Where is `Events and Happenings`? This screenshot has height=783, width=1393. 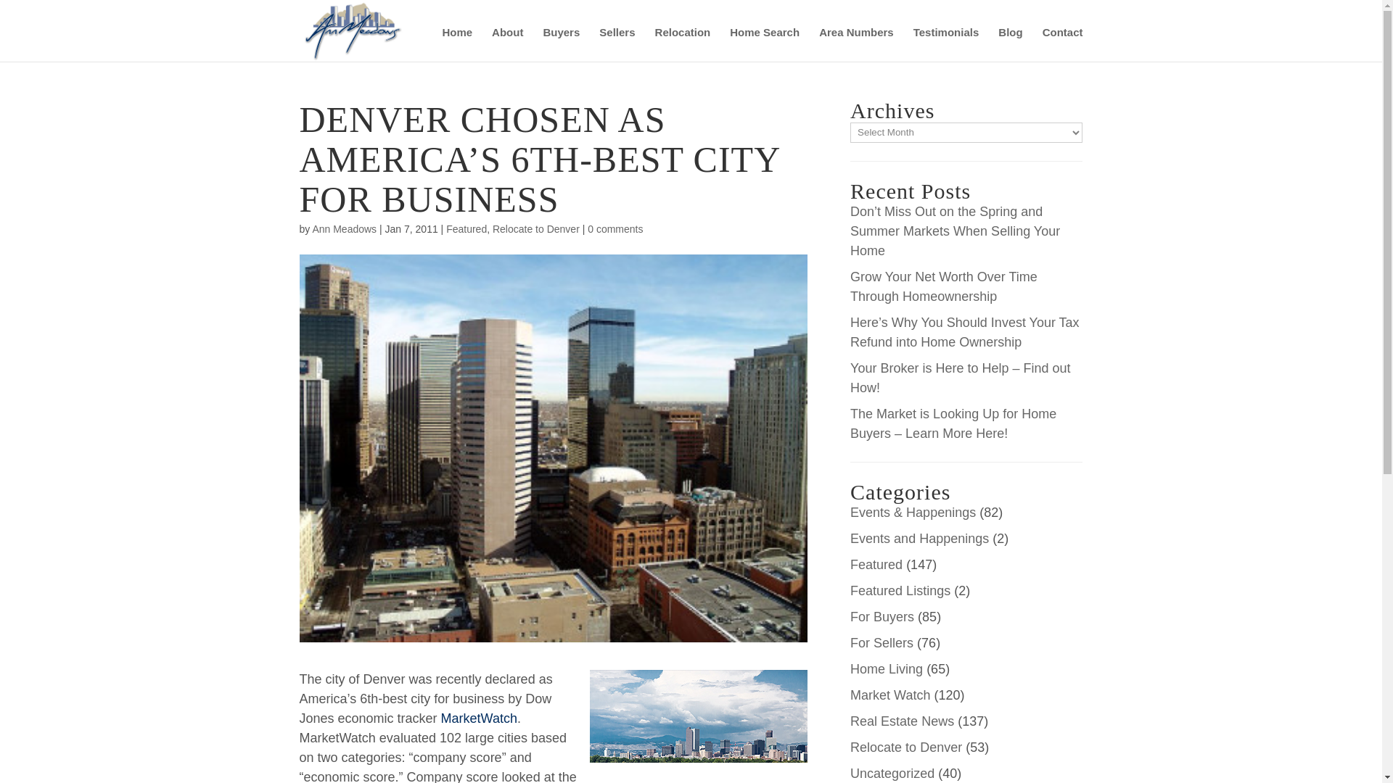 Events and Happenings is located at coordinates (919, 538).